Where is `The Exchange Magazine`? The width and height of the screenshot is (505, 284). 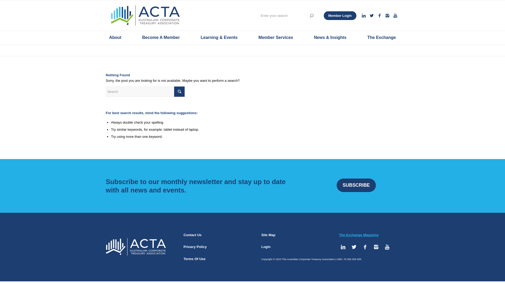
The Exchange Magazine is located at coordinates (359, 235).